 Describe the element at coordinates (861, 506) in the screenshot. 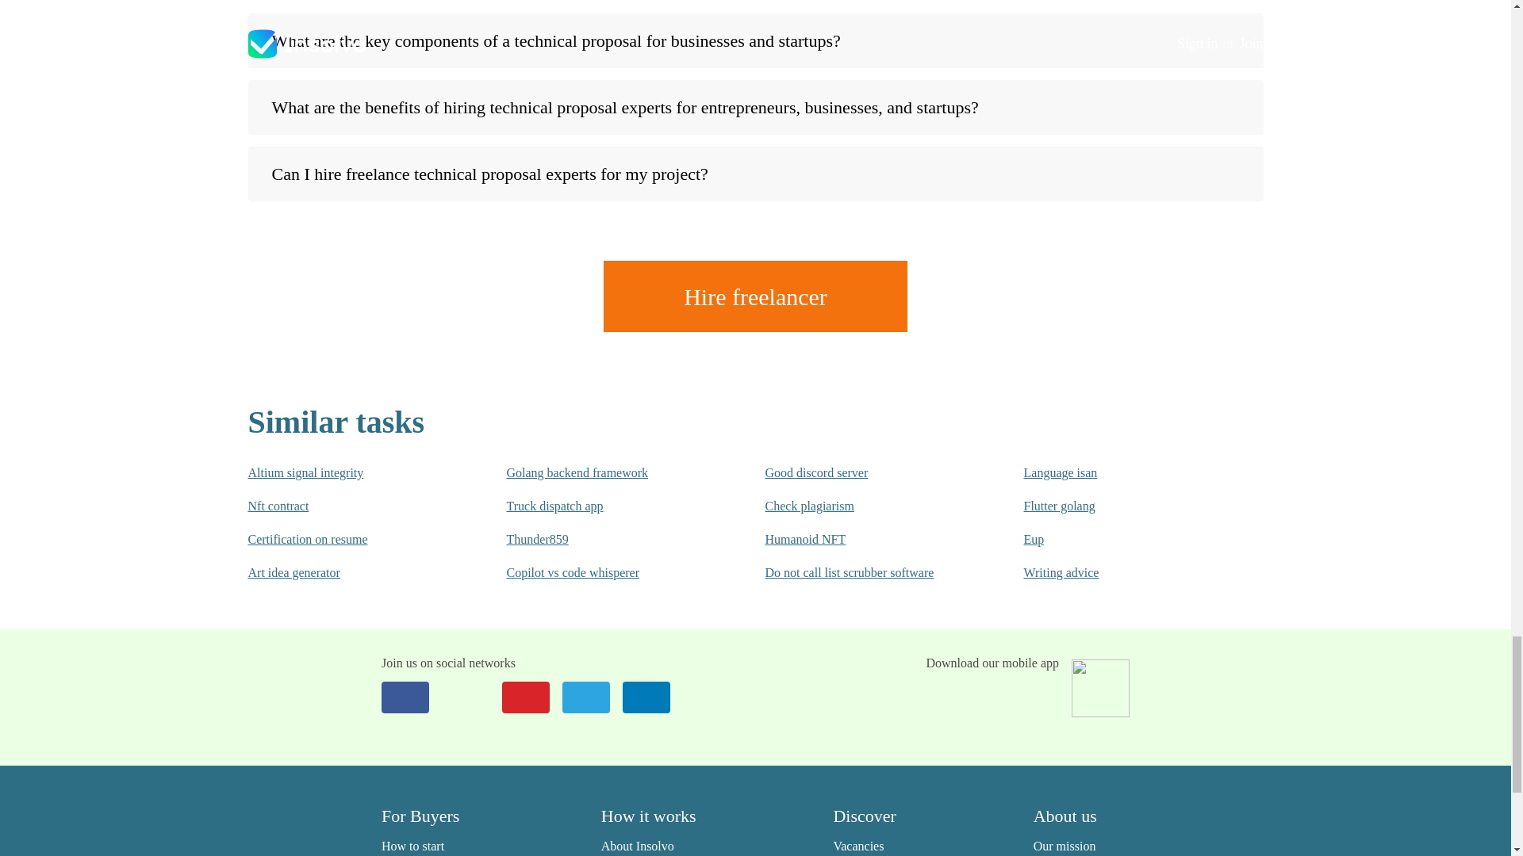

I see `Check plagiarism` at that location.